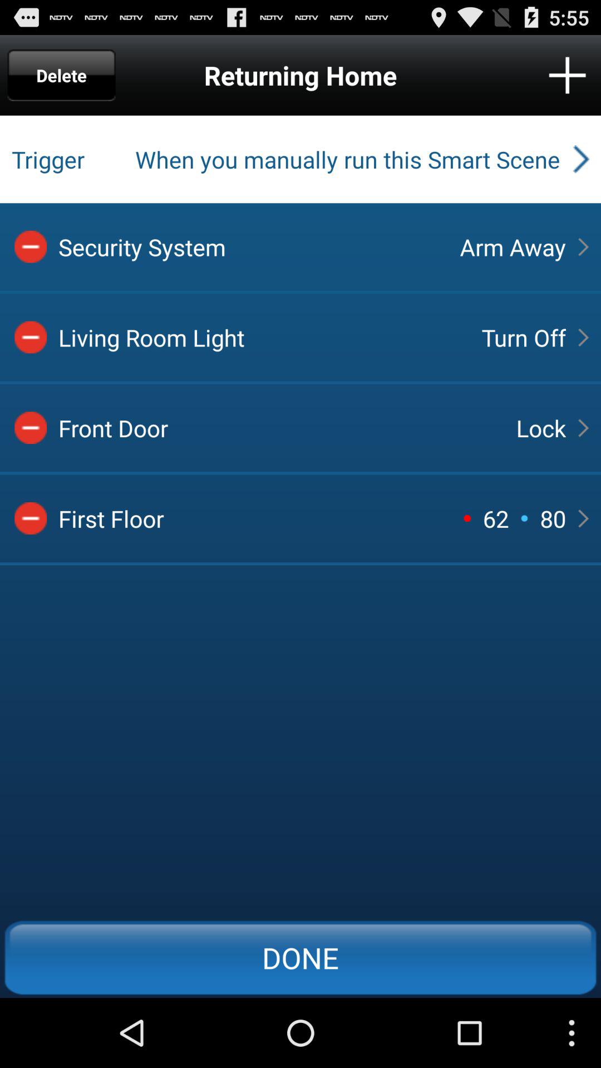 The image size is (601, 1068). I want to click on choose app above first floor icon, so click(278, 428).